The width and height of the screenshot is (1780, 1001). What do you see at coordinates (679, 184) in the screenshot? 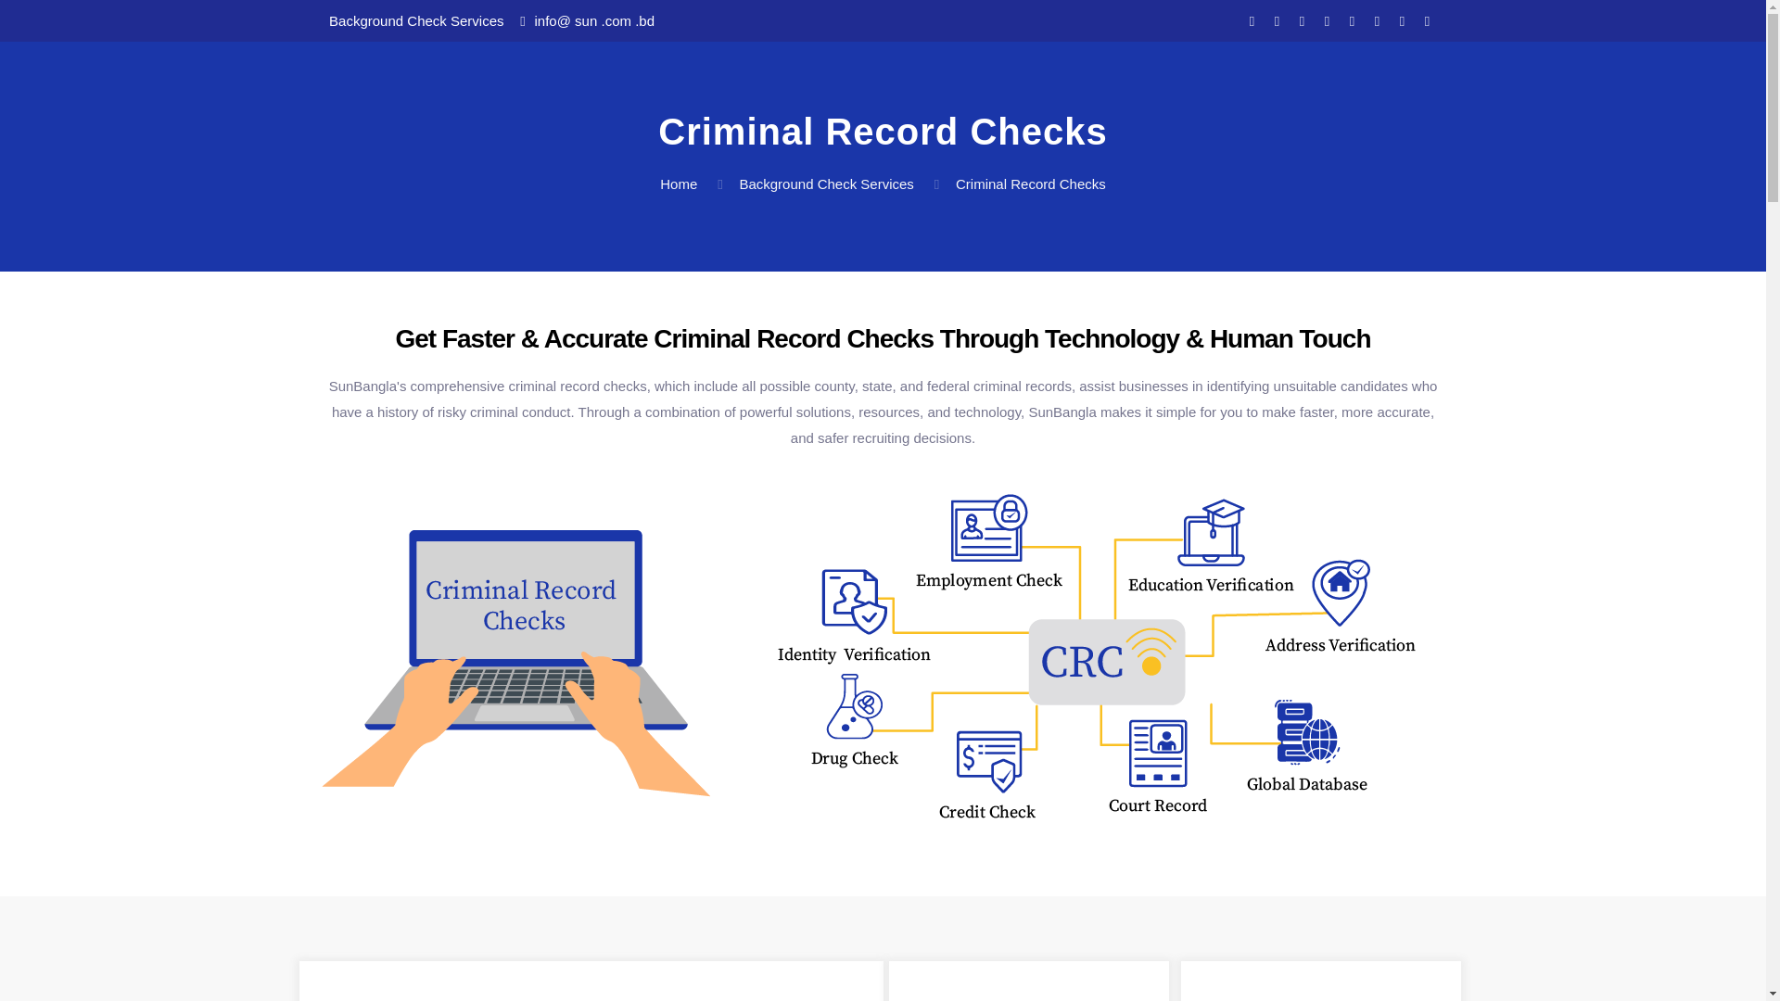
I see `Home` at bounding box center [679, 184].